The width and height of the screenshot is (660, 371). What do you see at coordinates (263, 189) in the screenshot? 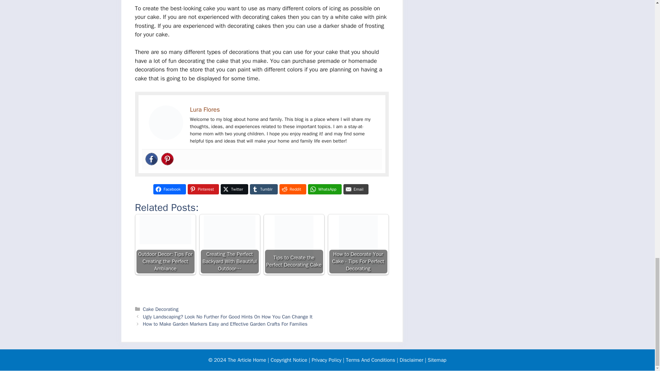
I see `Share on Tumblr` at bounding box center [263, 189].